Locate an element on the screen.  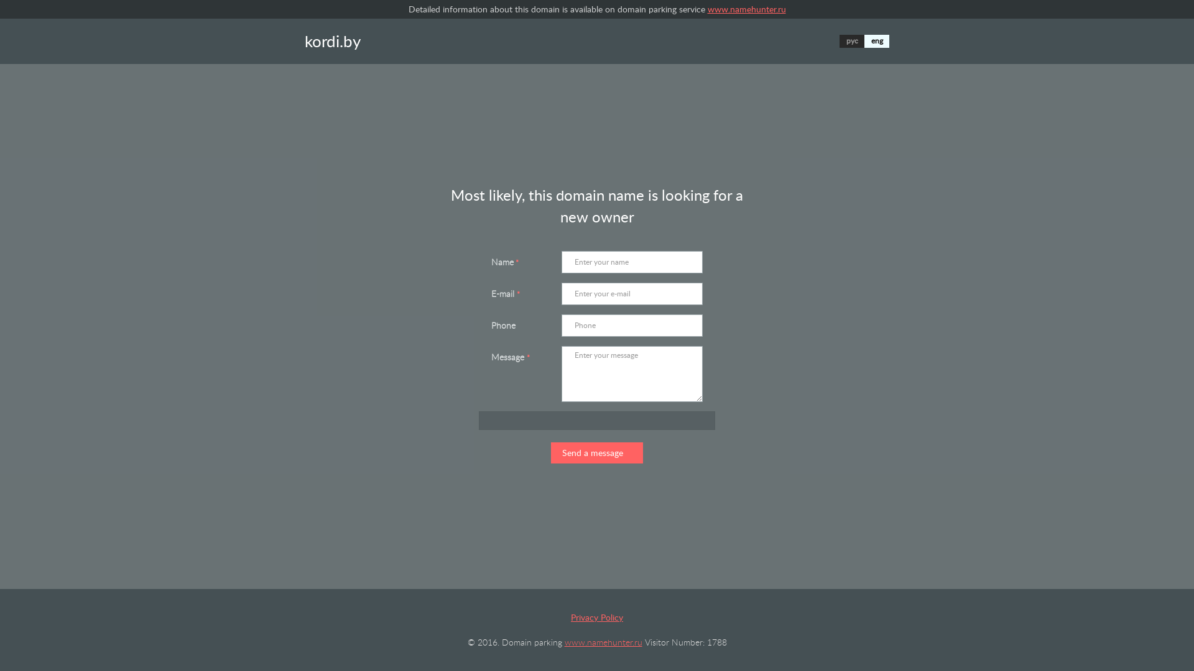
www.namehunter.ru is located at coordinates (603, 642).